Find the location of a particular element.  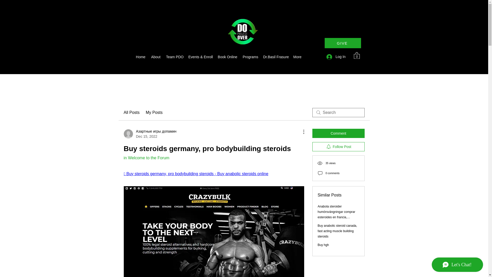

All Posts is located at coordinates (131, 112).